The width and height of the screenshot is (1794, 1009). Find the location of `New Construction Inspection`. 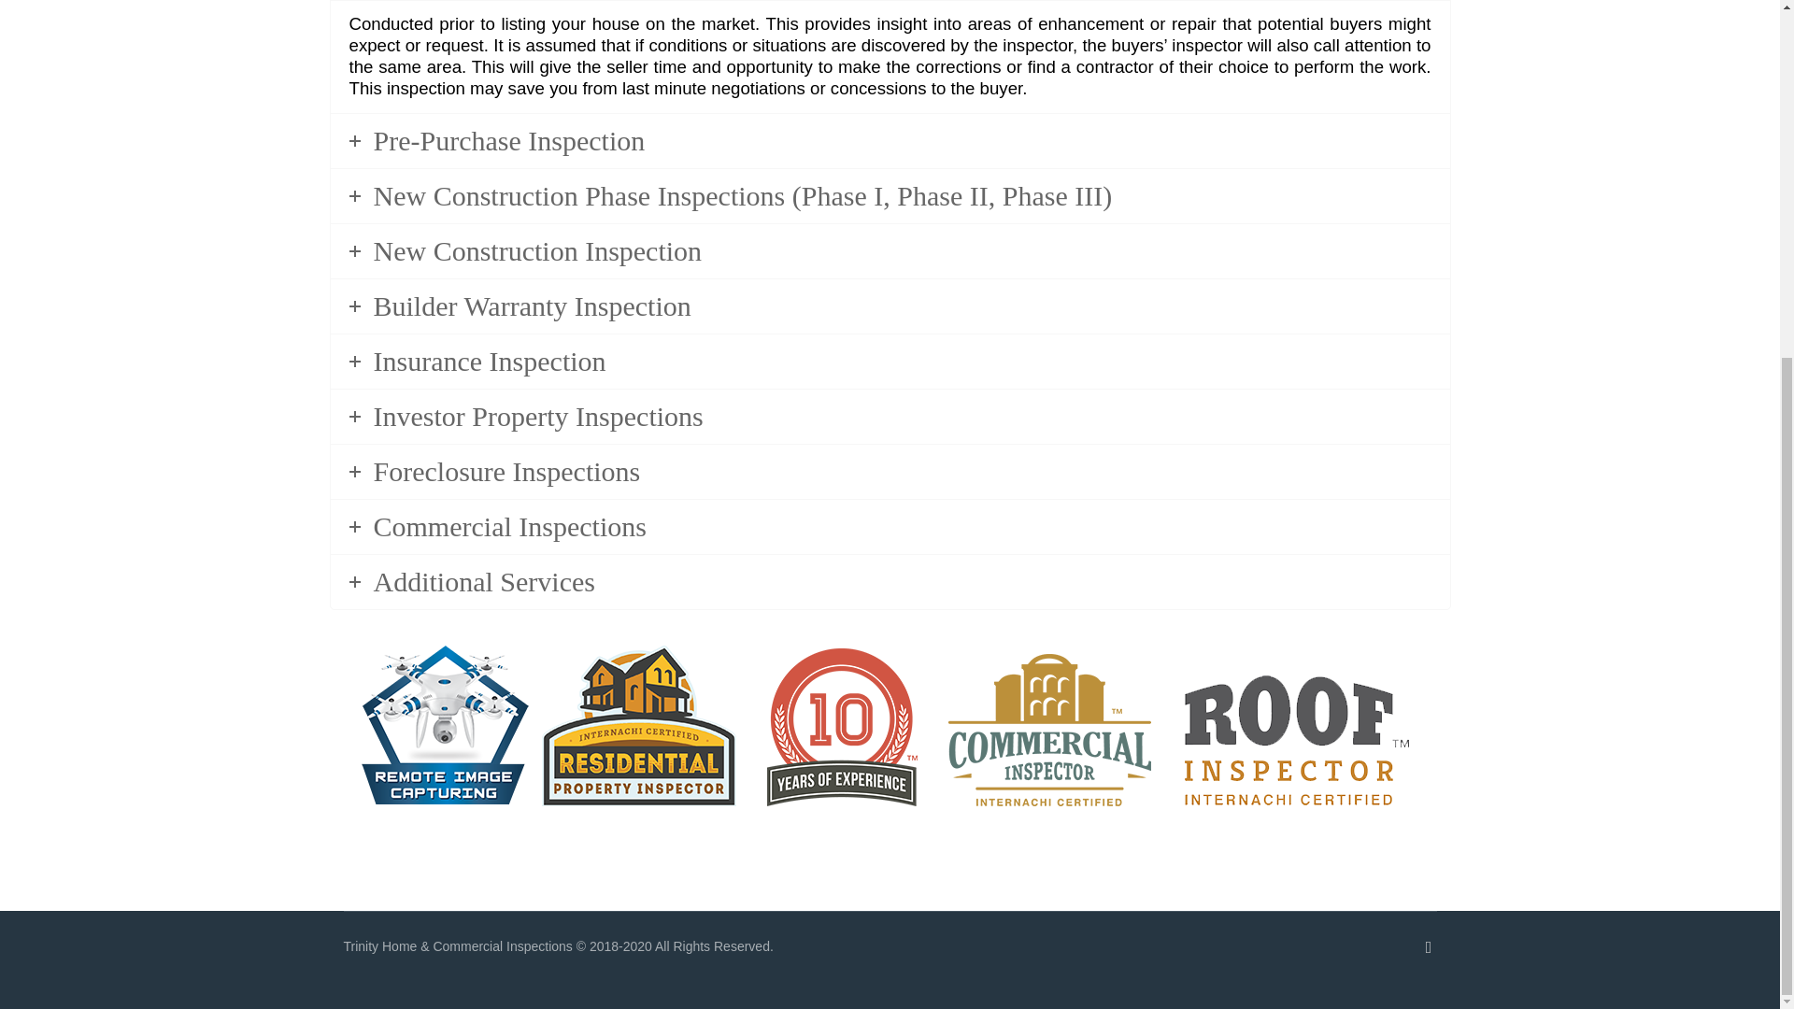

New Construction Inspection is located at coordinates (890, 250).